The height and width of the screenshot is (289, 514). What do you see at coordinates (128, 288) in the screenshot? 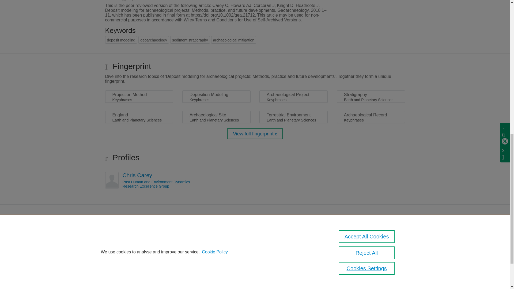
I see `Pure` at bounding box center [128, 288].